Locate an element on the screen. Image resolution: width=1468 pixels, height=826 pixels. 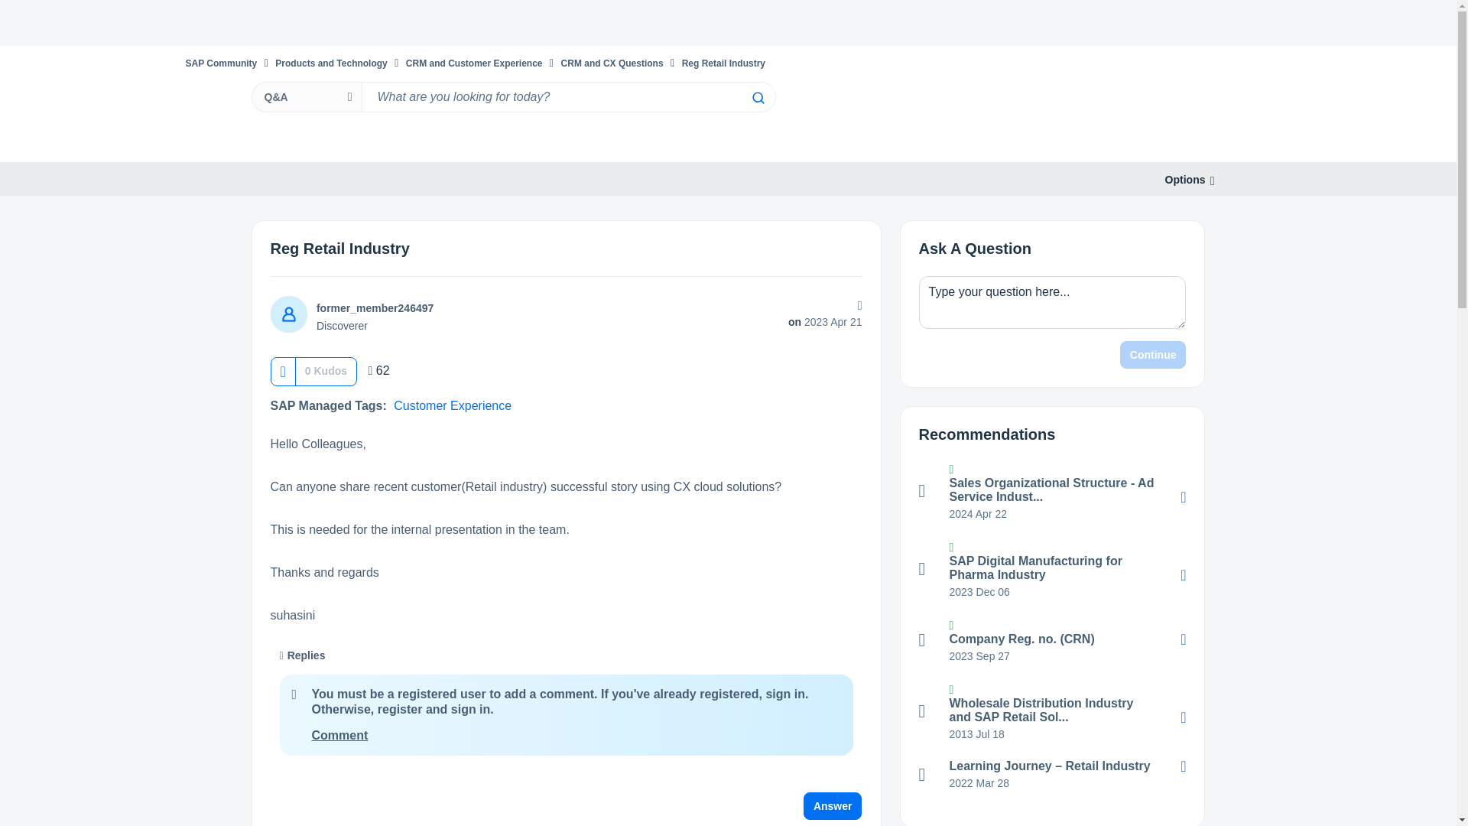
The total number of kudos this post has received. is located at coordinates (326, 370).